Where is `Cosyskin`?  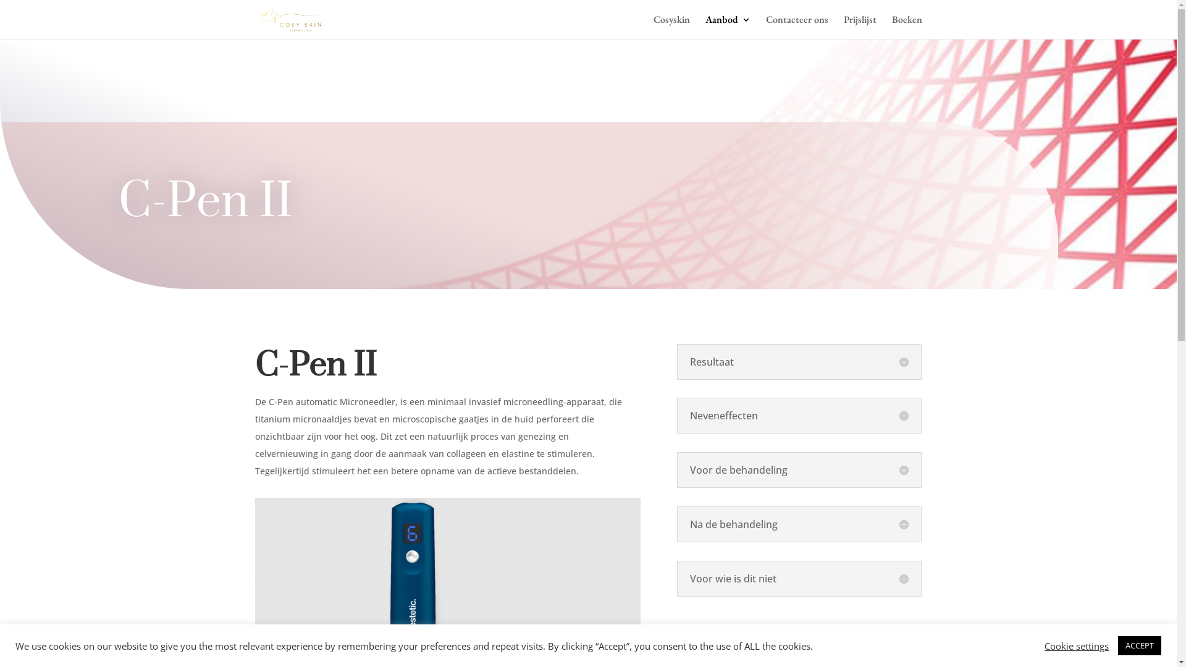
Cosyskin is located at coordinates (672, 27).